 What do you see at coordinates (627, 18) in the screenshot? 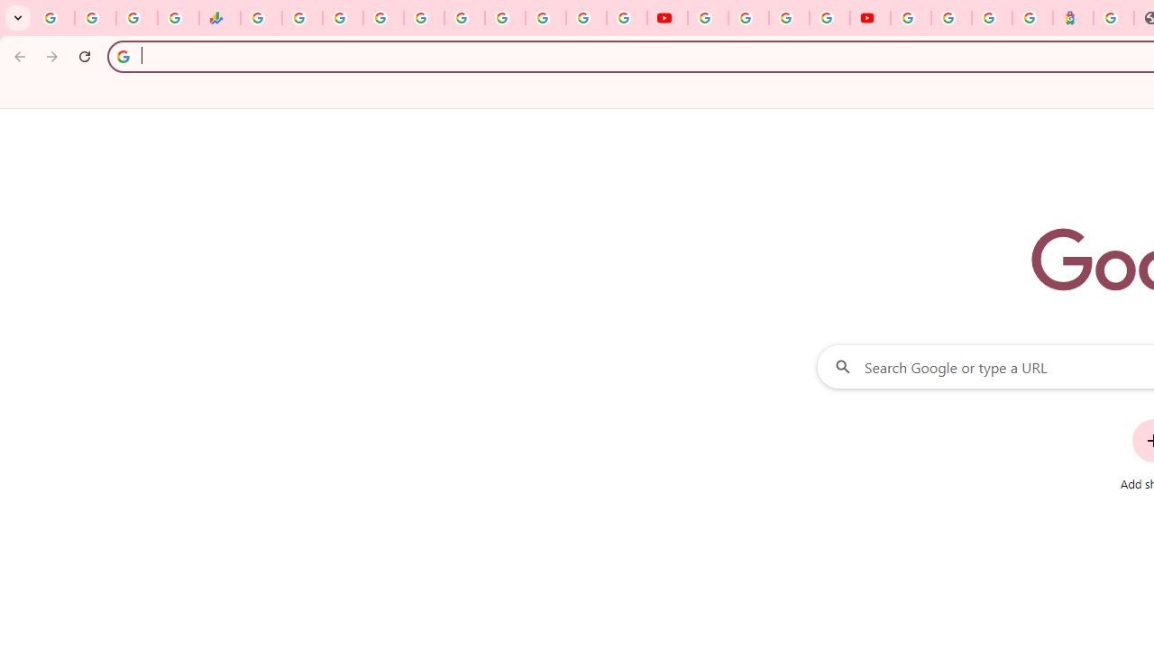
I see `Privacy Checkup` at bounding box center [627, 18].